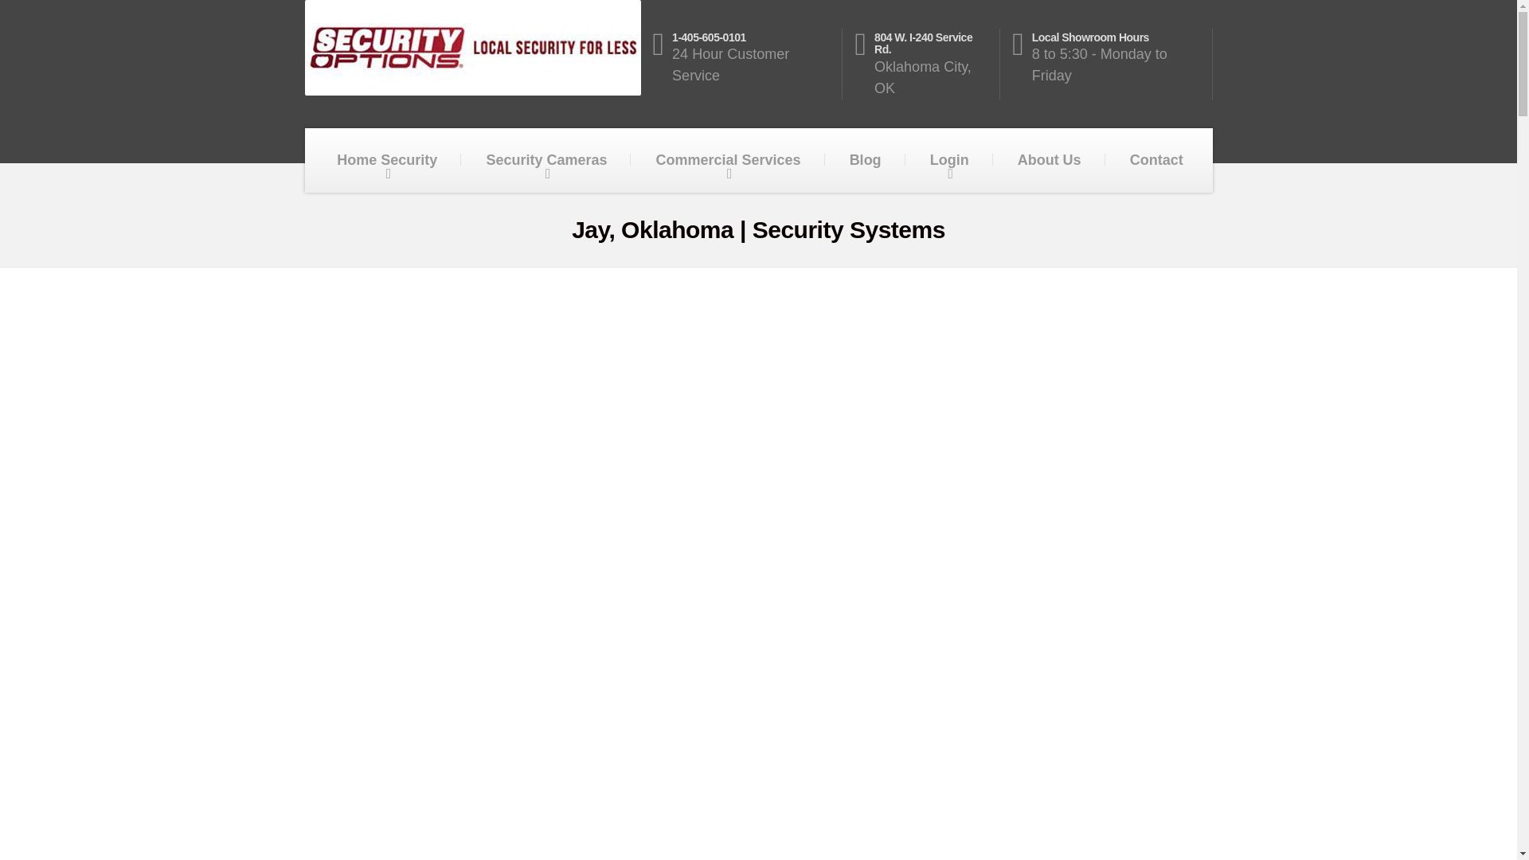 The image size is (1529, 860). I want to click on Blog, so click(949, 159).